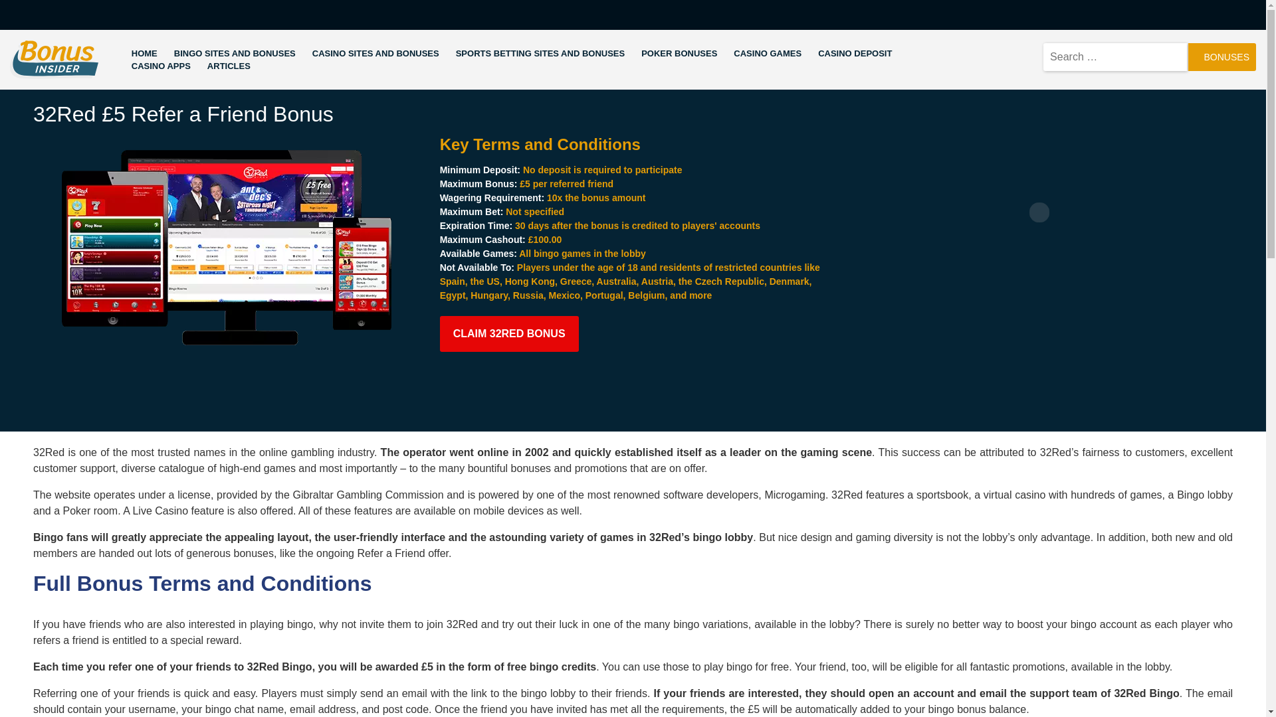  Describe the element at coordinates (679, 53) in the screenshot. I see `POKER BONUSES` at that location.